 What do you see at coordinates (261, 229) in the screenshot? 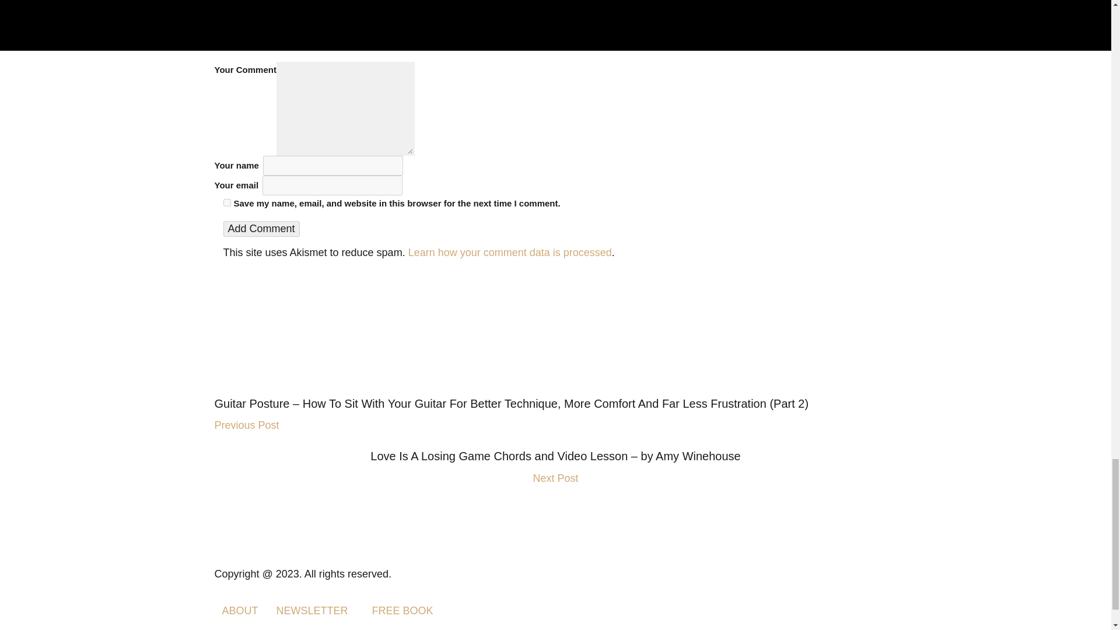
I see `Add Comment` at bounding box center [261, 229].